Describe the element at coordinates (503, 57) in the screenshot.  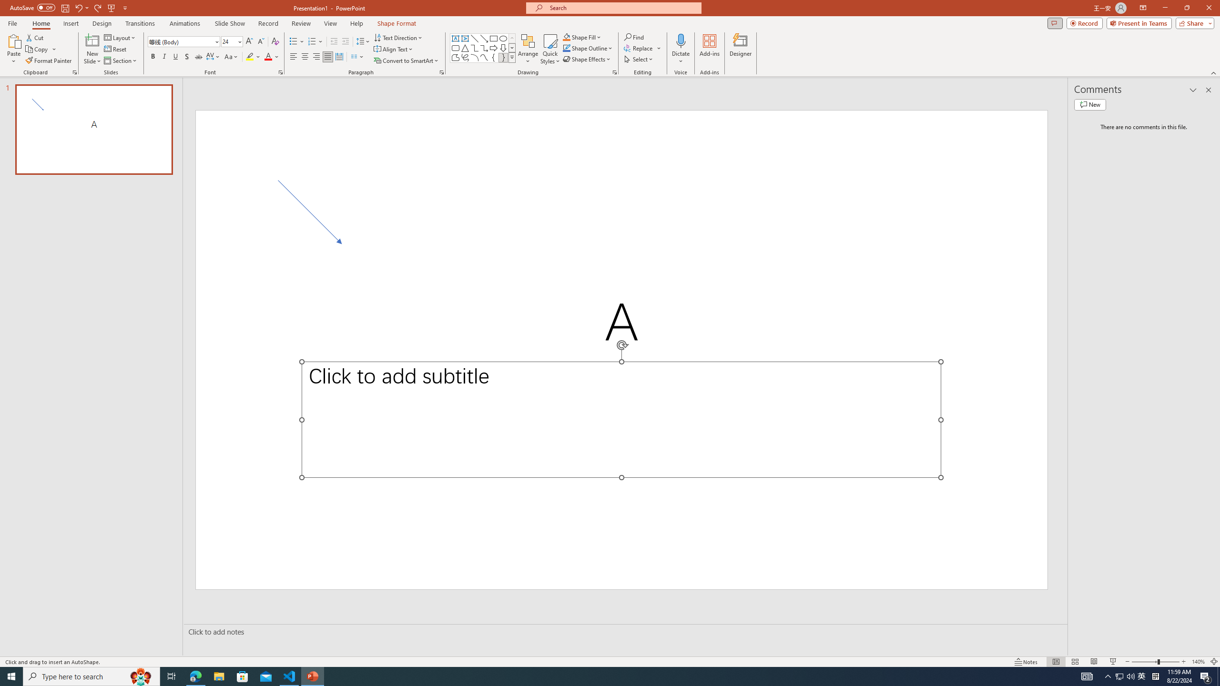
I see `Right Brace` at that location.